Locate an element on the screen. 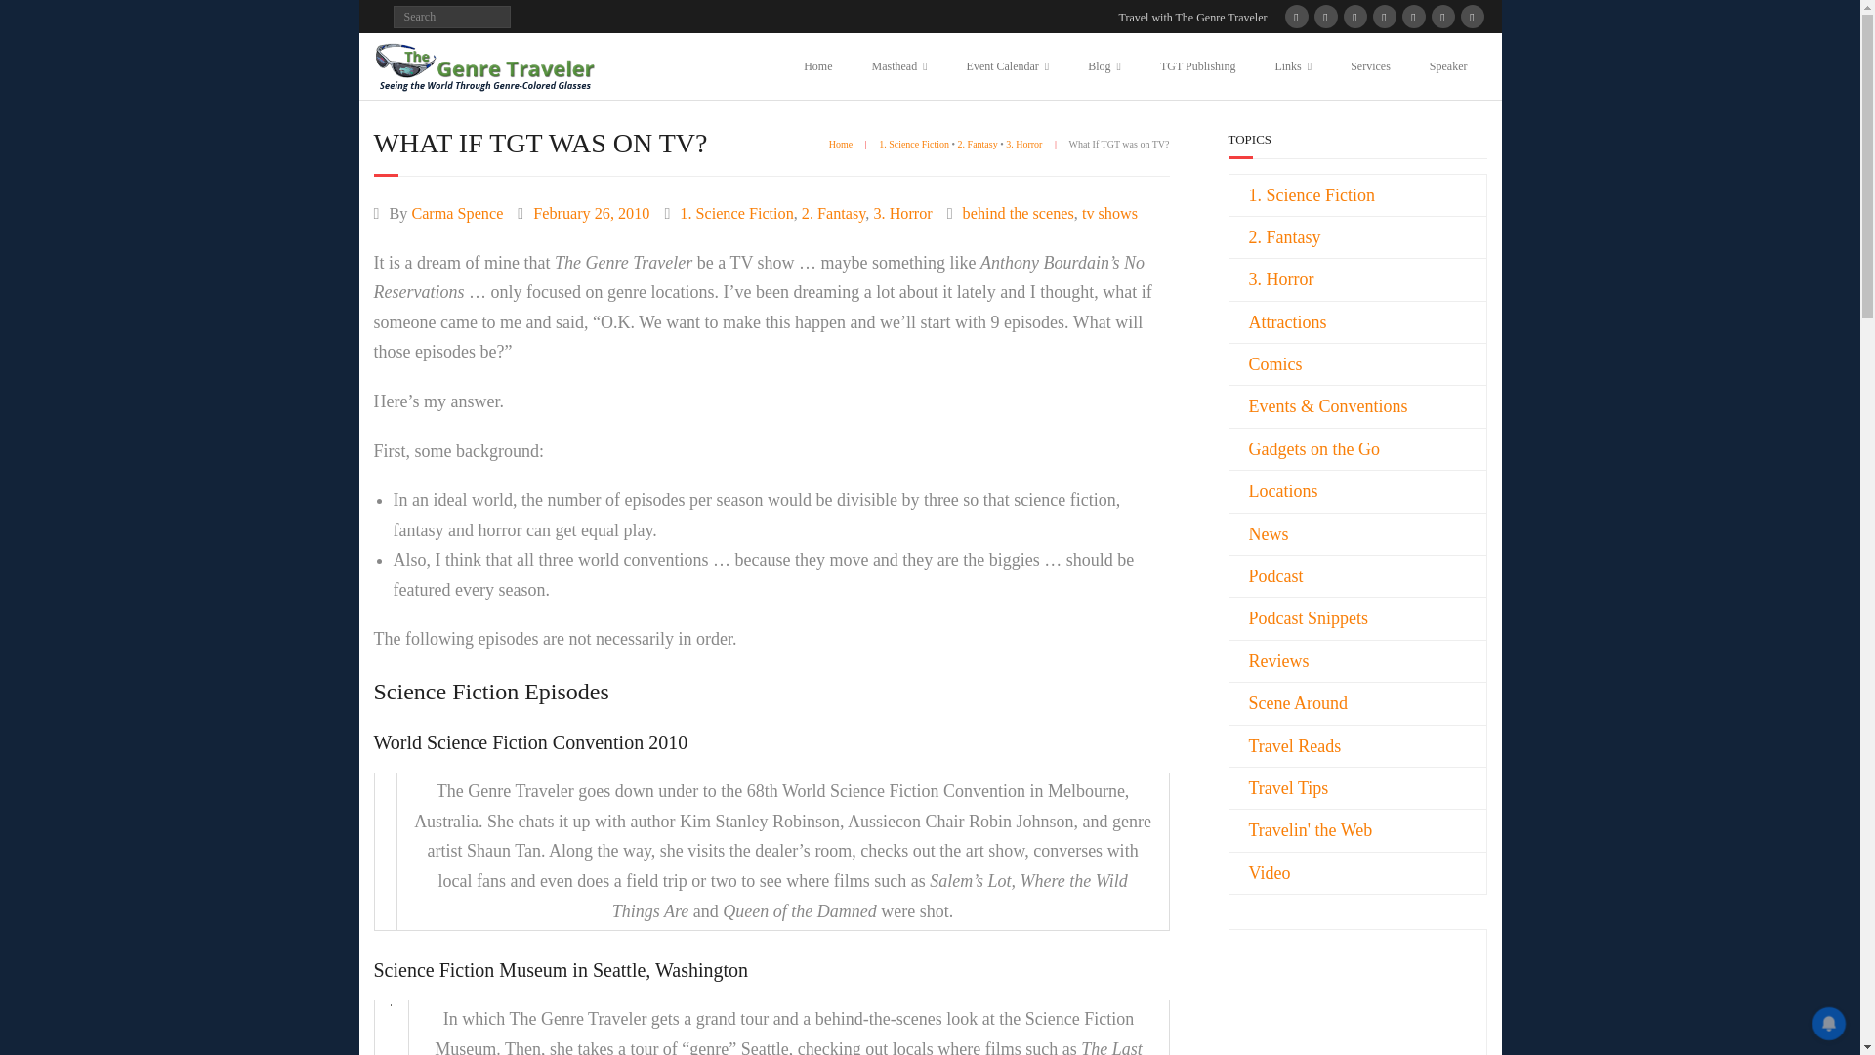 This screenshot has width=1875, height=1055. Home is located at coordinates (816, 65).